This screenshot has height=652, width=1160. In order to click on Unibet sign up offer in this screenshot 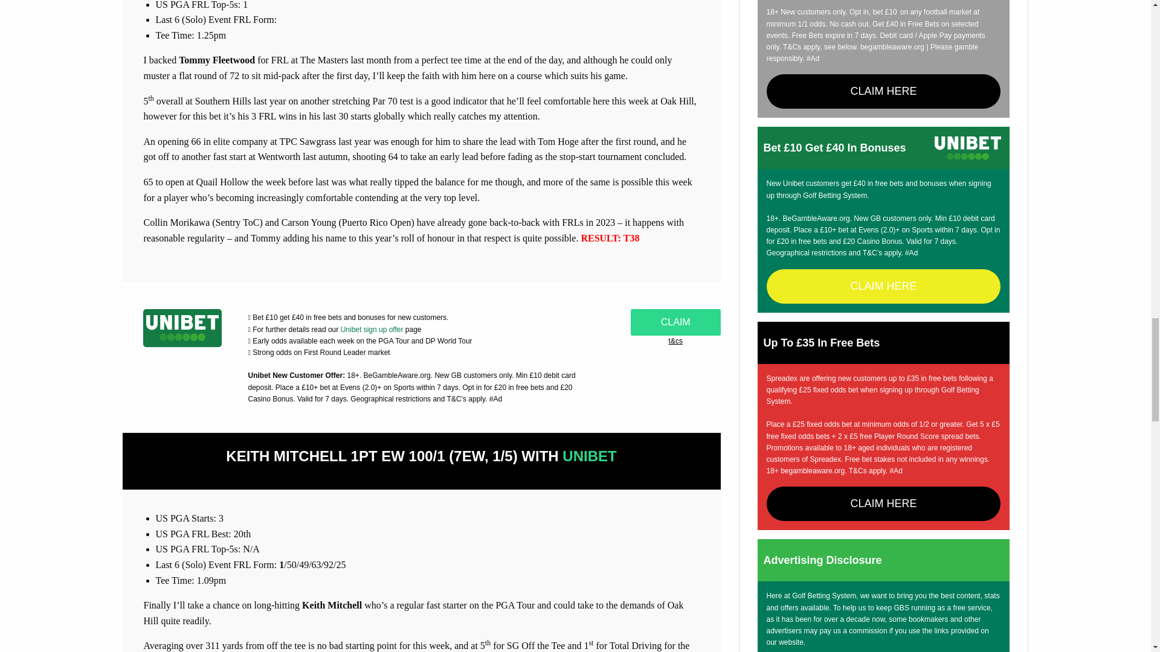, I will do `click(372, 329)`.